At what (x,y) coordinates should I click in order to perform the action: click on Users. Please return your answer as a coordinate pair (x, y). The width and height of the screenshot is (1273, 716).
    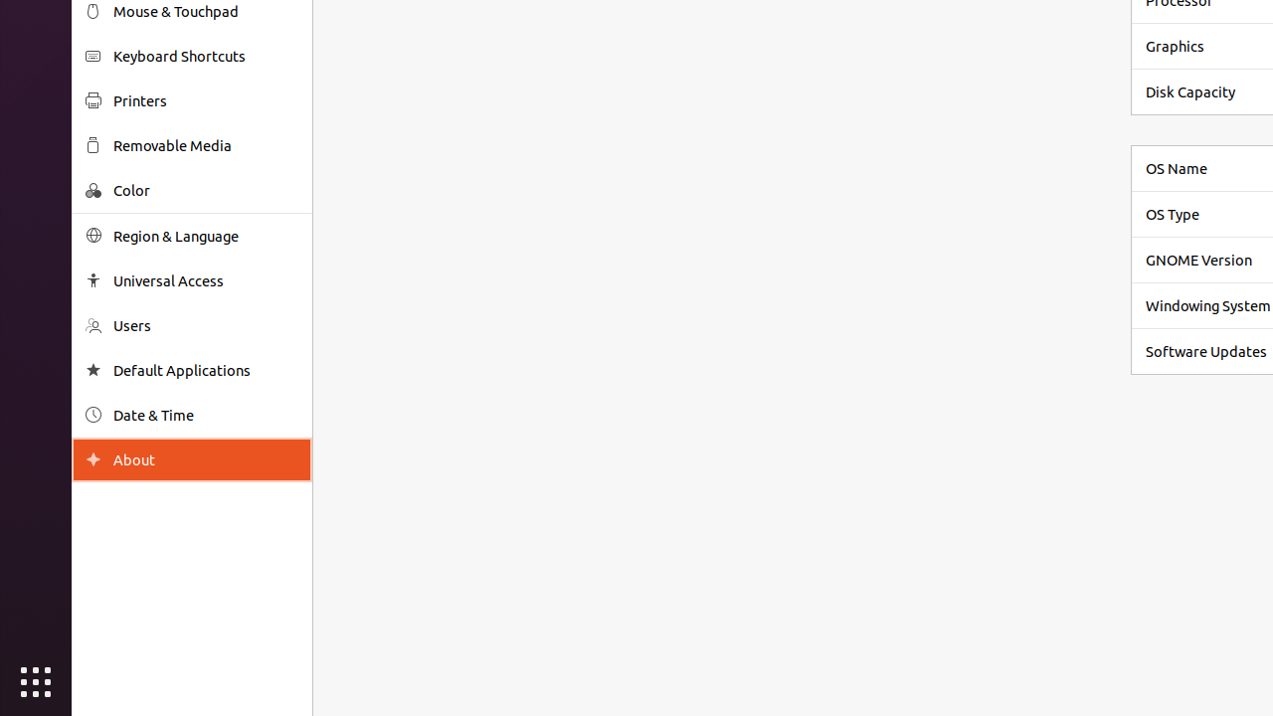
    Looking at the image, I should click on (206, 326).